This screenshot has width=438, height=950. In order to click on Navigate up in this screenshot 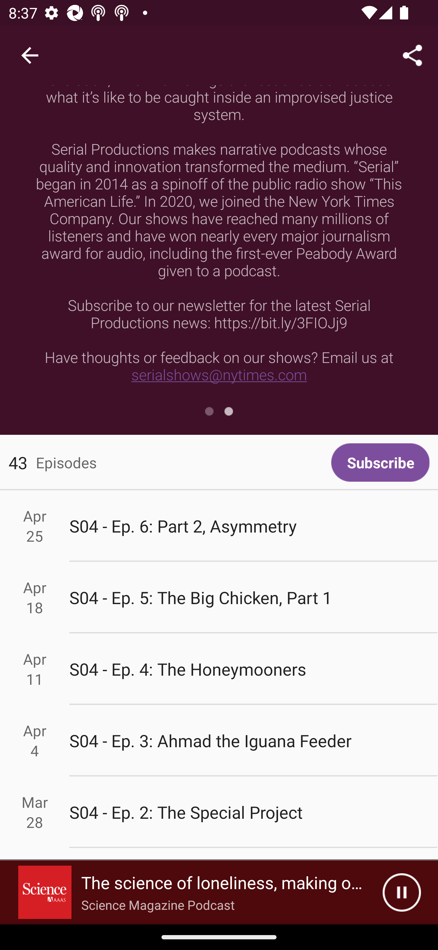, I will do `click(30, 55)`.